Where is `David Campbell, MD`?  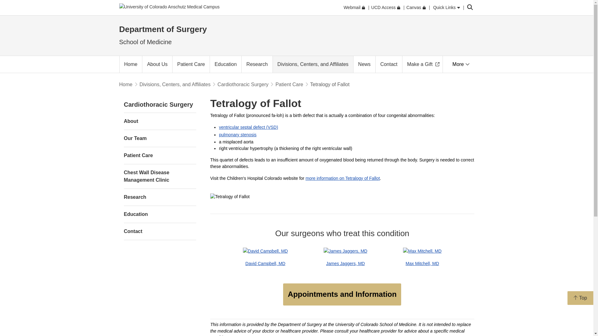 David Campbell, MD is located at coordinates (265, 251).